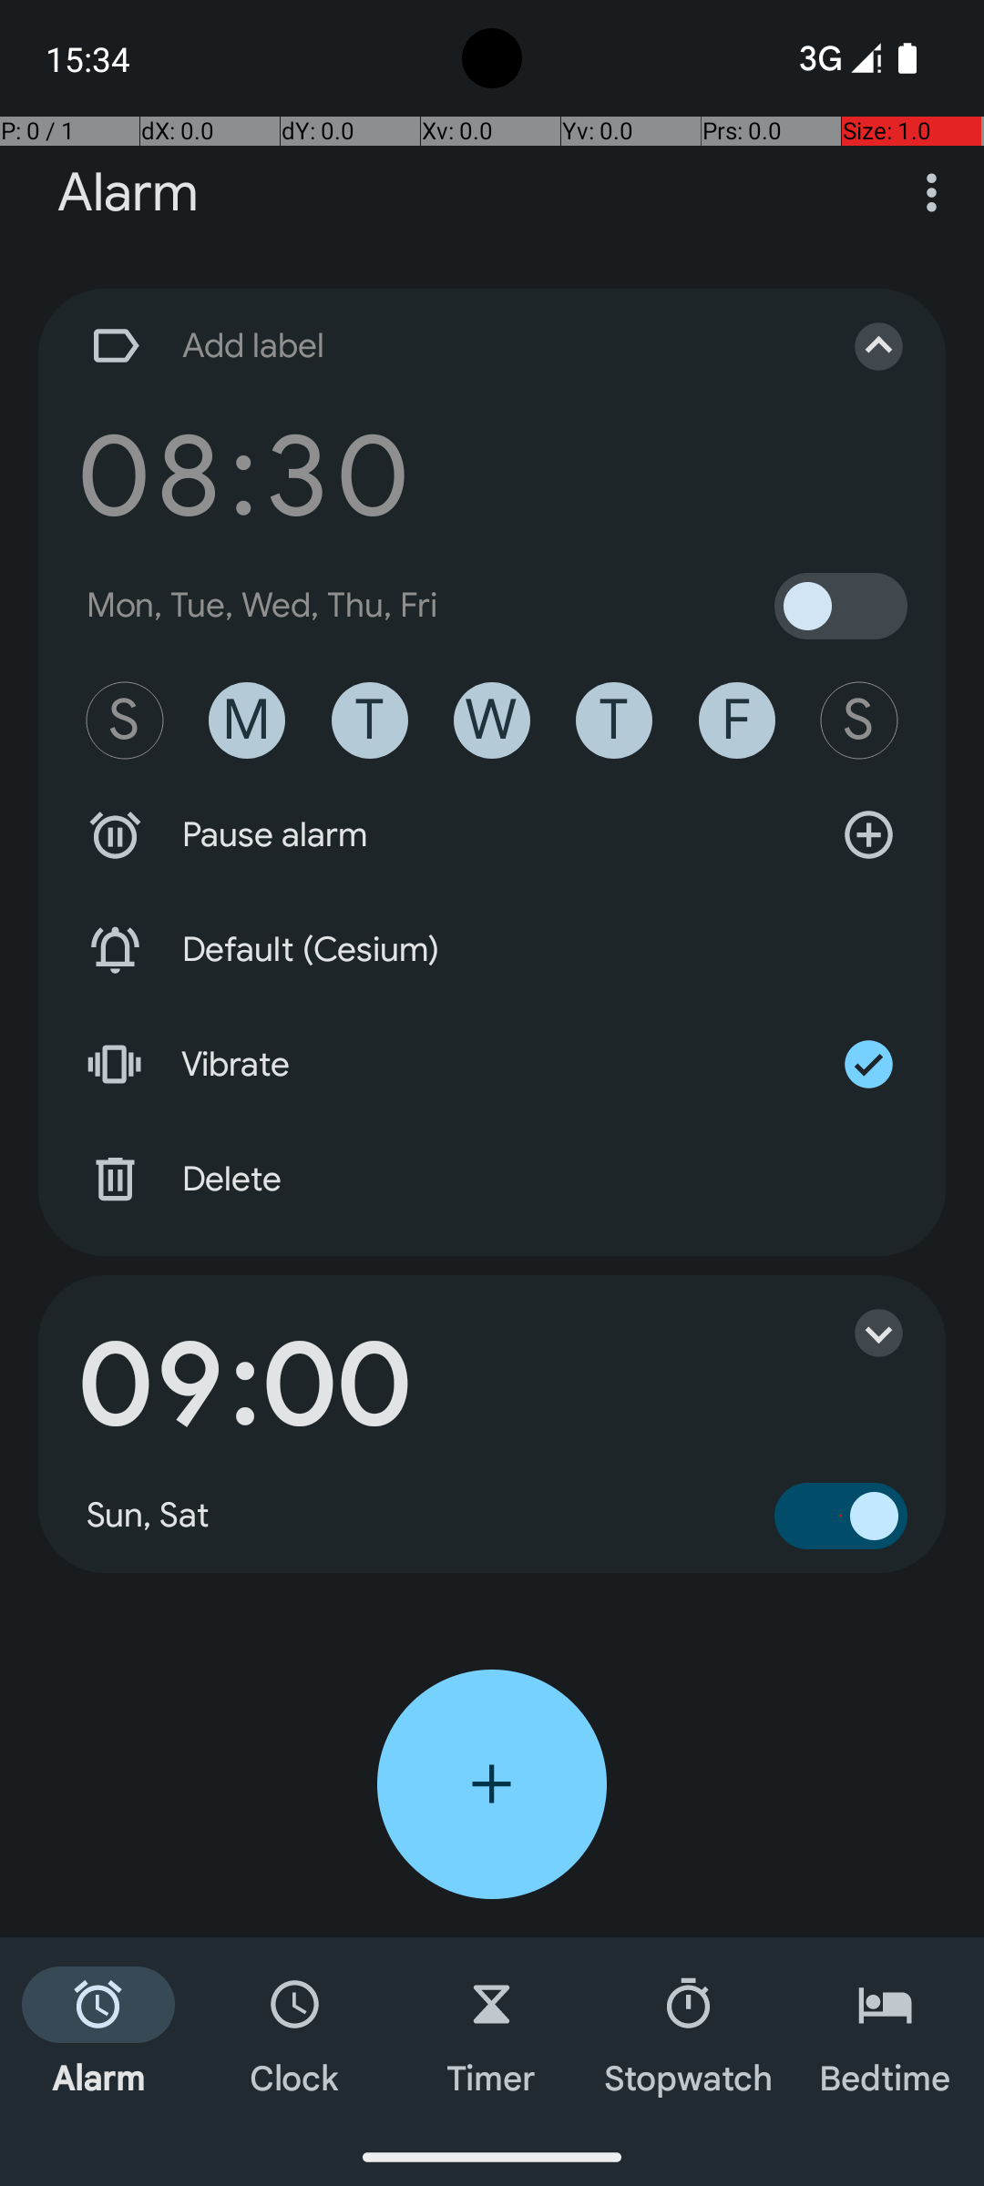 This screenshot has height=2186, width=984. I want to click on Add label, so click(445, 346).